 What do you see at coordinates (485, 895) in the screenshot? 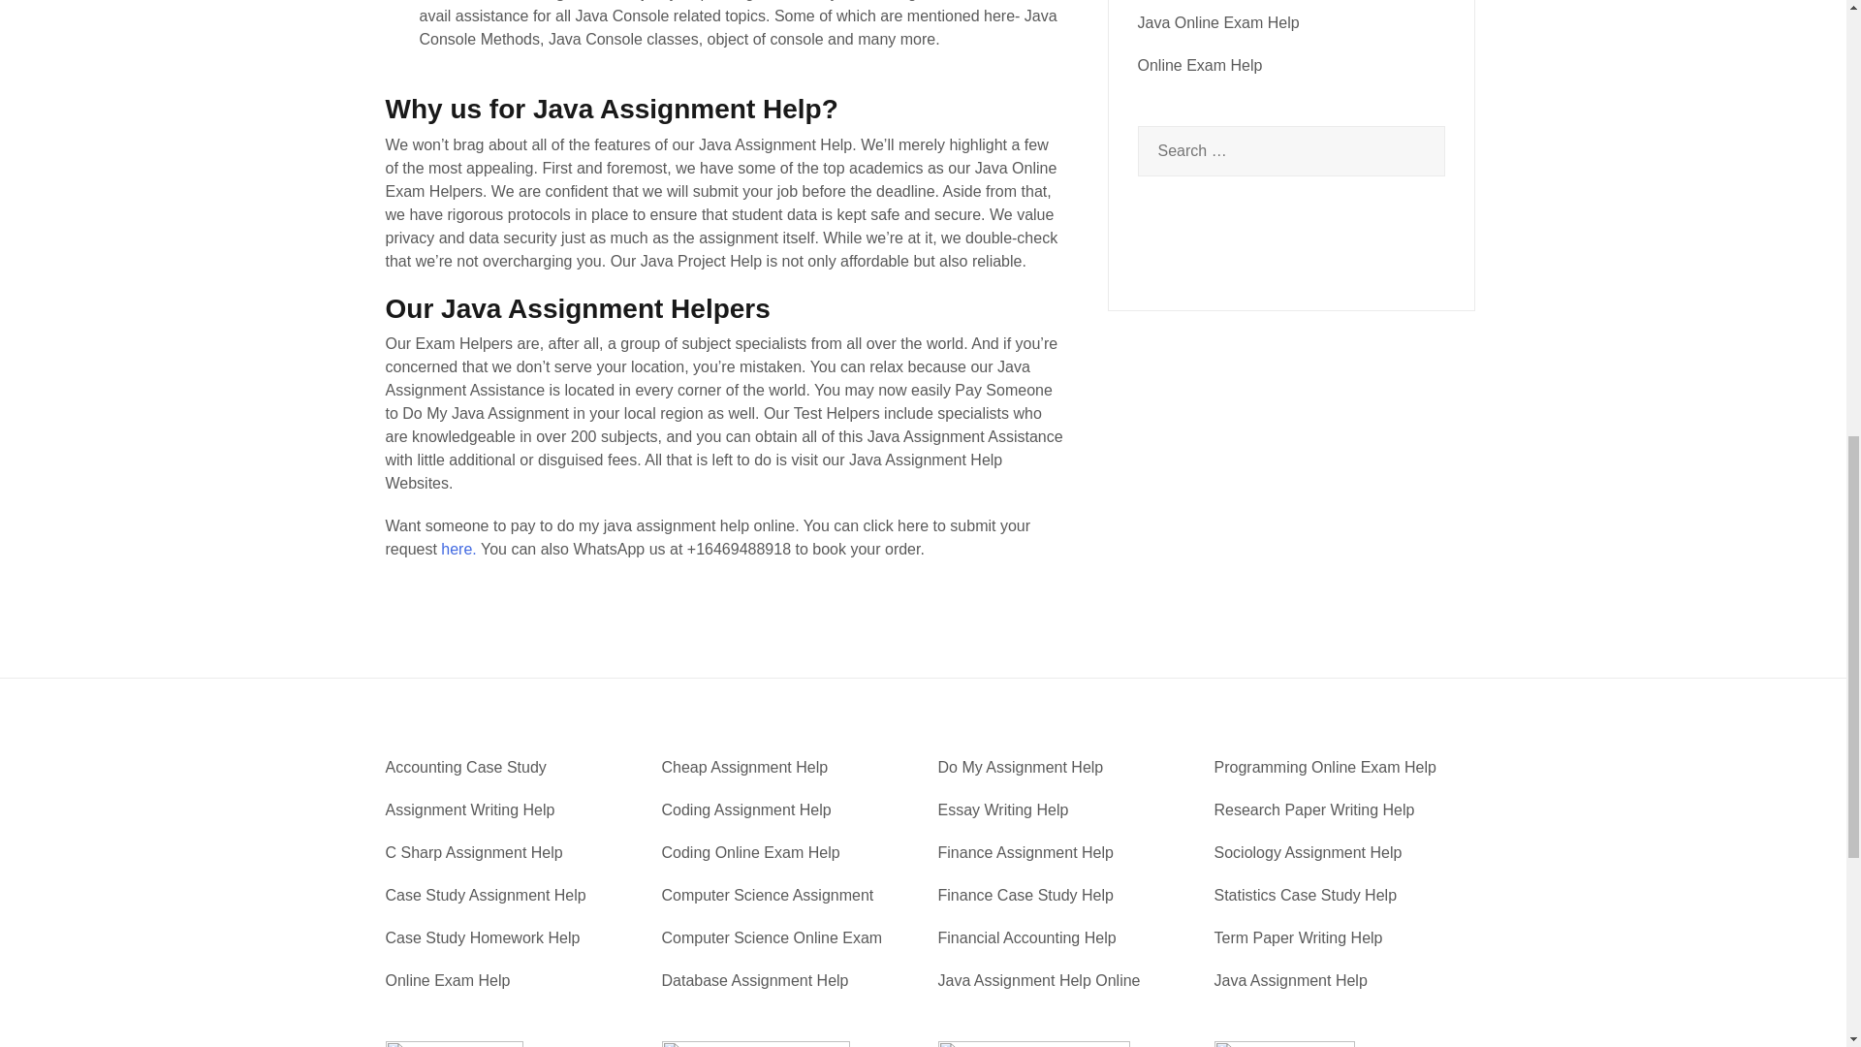
I see `Case Study Assignment Help` at bounding box center [485, 895].